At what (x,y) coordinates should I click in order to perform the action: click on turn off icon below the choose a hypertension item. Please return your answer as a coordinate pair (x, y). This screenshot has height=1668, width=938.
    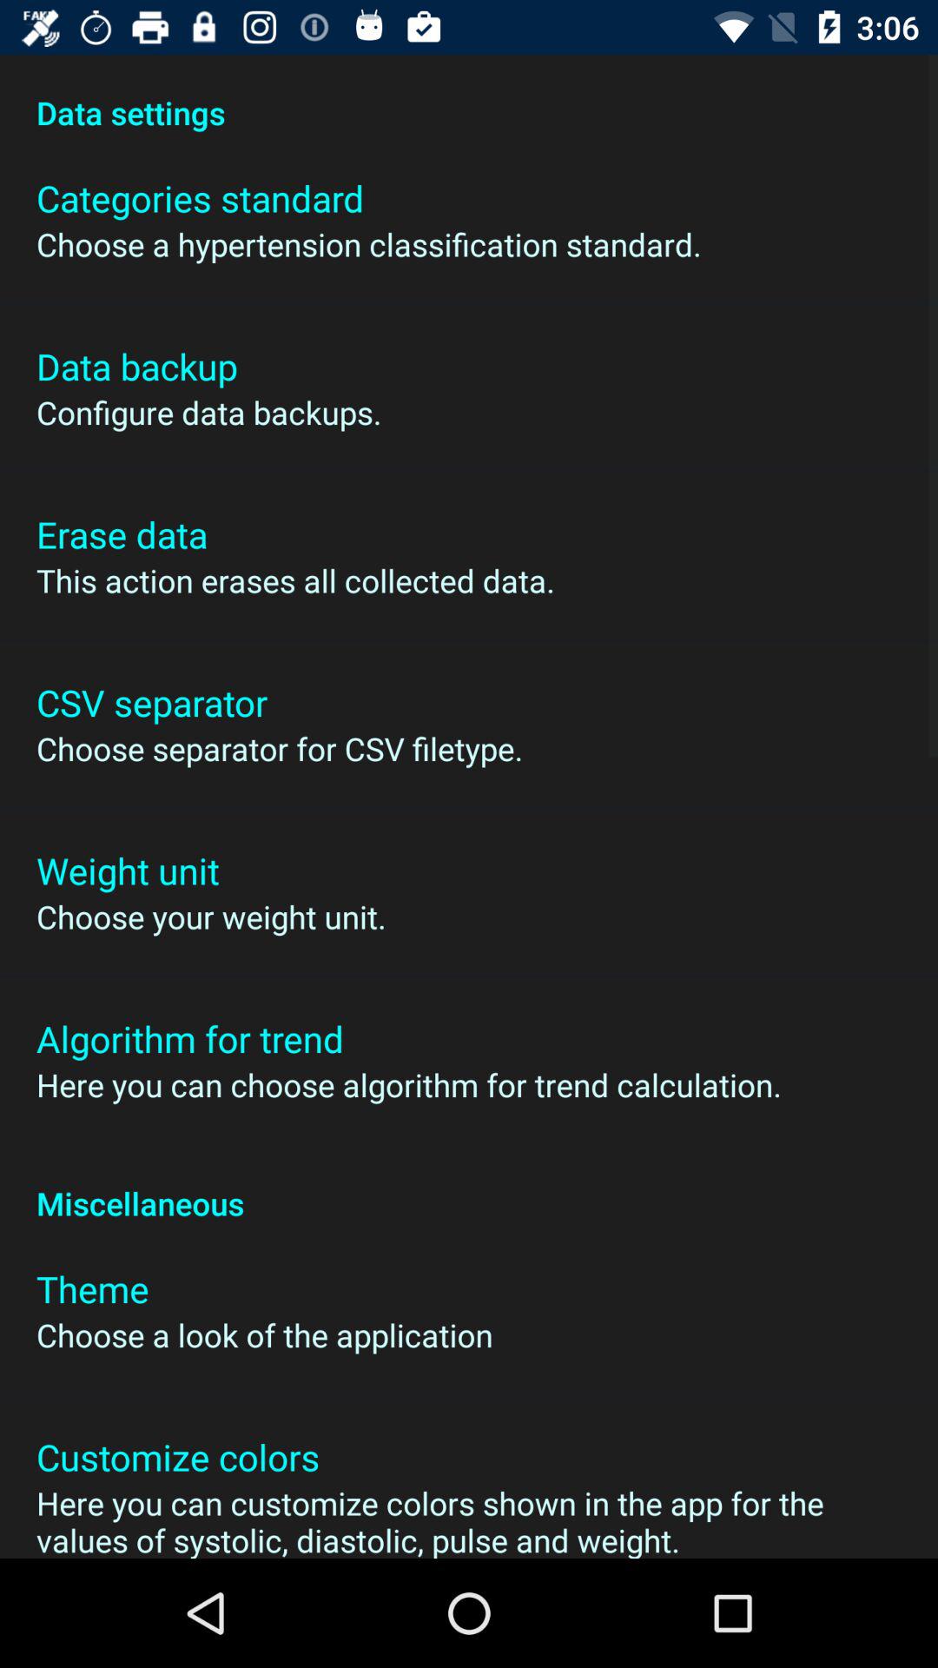
    Looking at the image, I should click on (137, 367).